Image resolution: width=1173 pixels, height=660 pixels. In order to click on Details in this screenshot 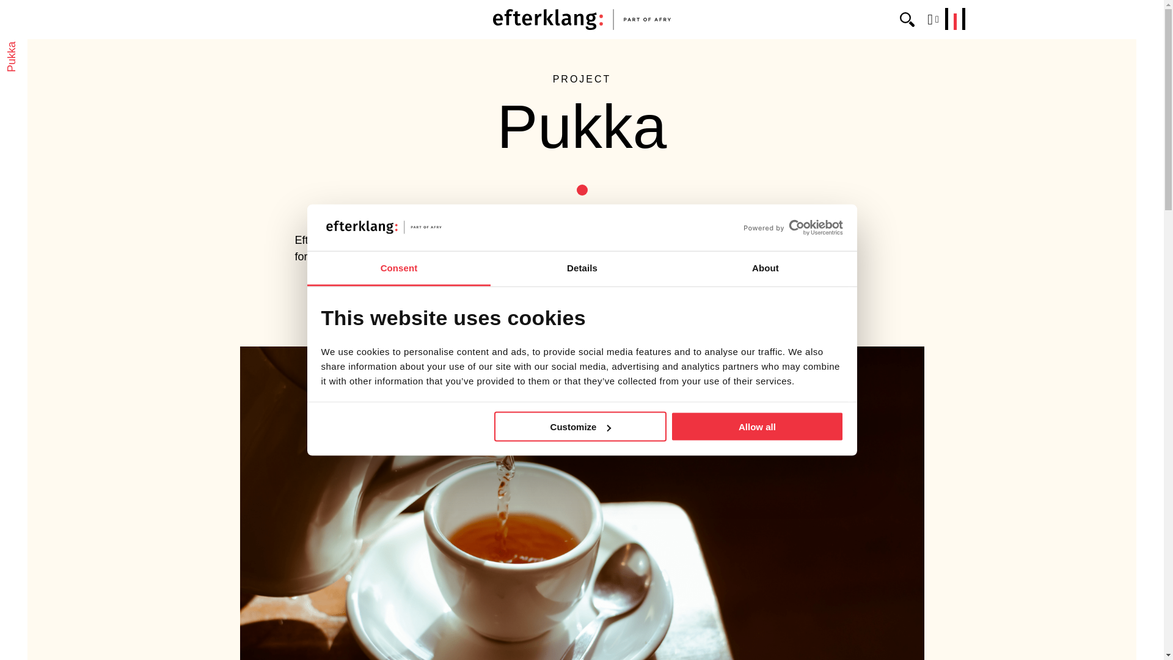, I will do `click(582, 269)`.